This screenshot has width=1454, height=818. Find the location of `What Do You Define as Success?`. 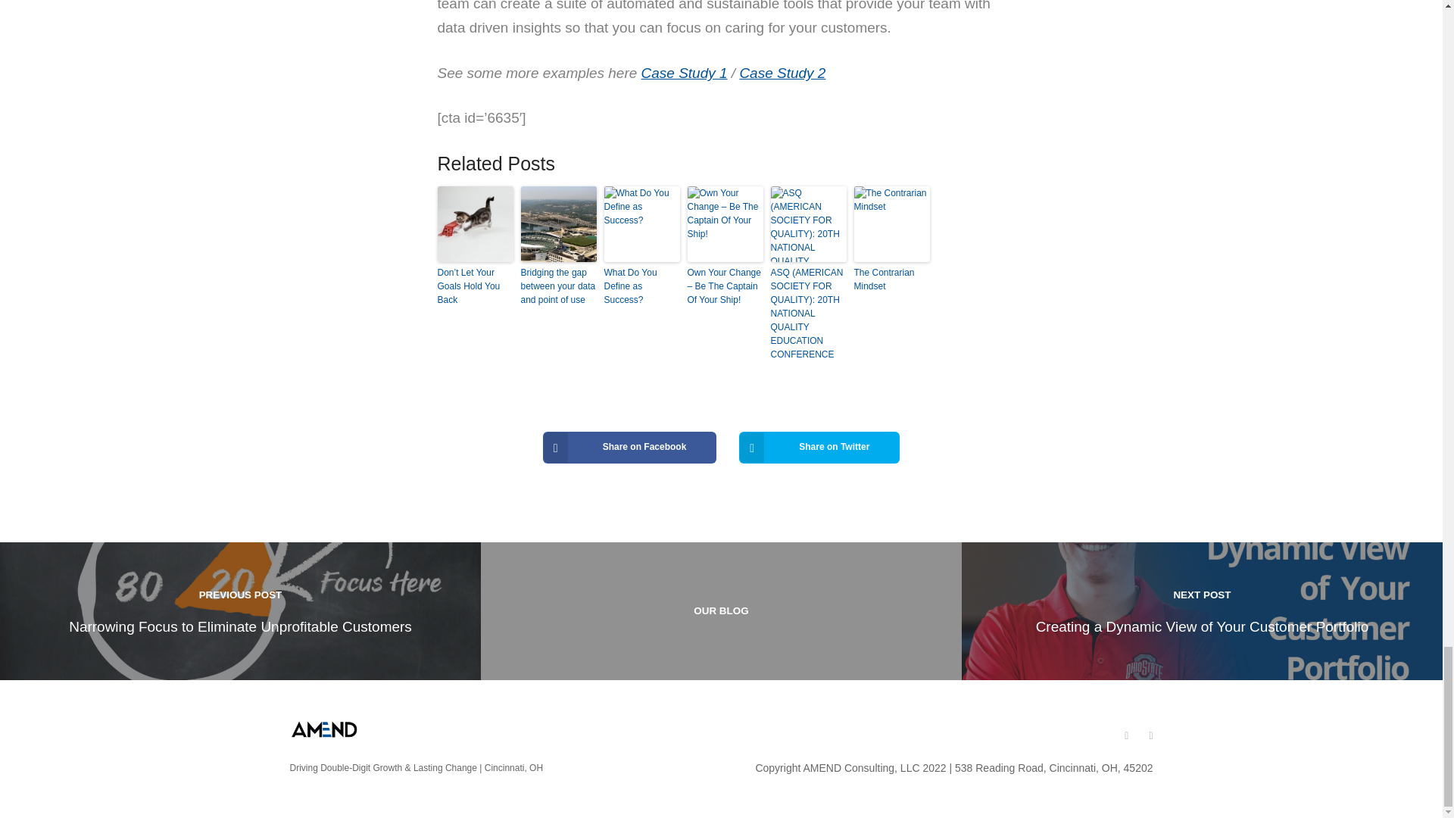

What Do You Define as Success? is located at coordinates (642, 286).